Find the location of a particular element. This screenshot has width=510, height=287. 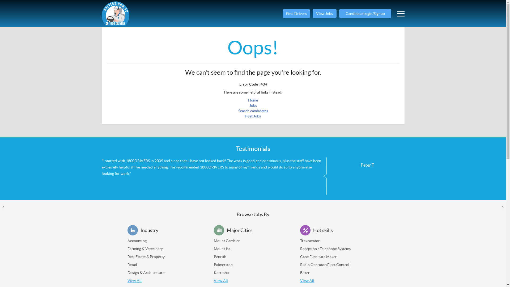

View All is located at coordinates (307, 281).